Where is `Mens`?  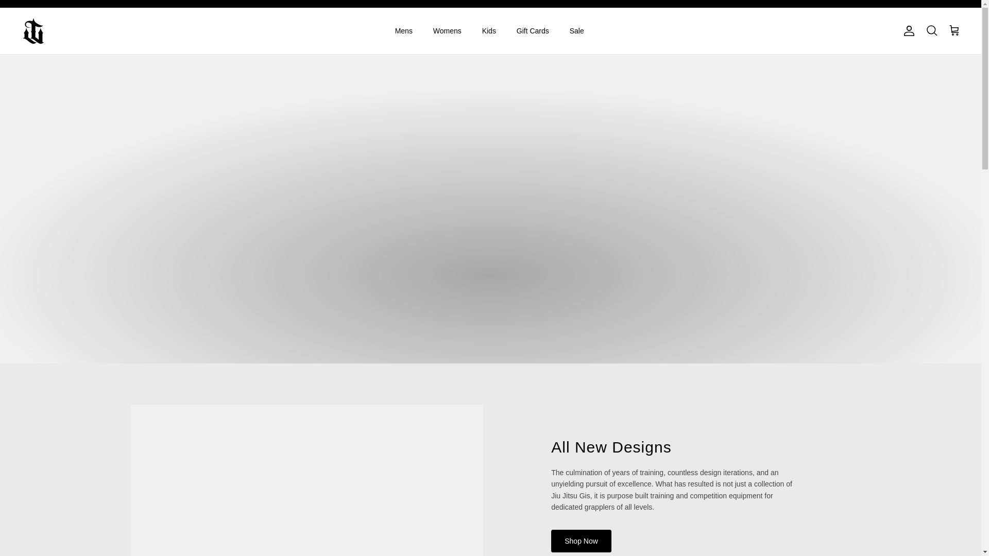
Mens is located at coordinates (404, 31).